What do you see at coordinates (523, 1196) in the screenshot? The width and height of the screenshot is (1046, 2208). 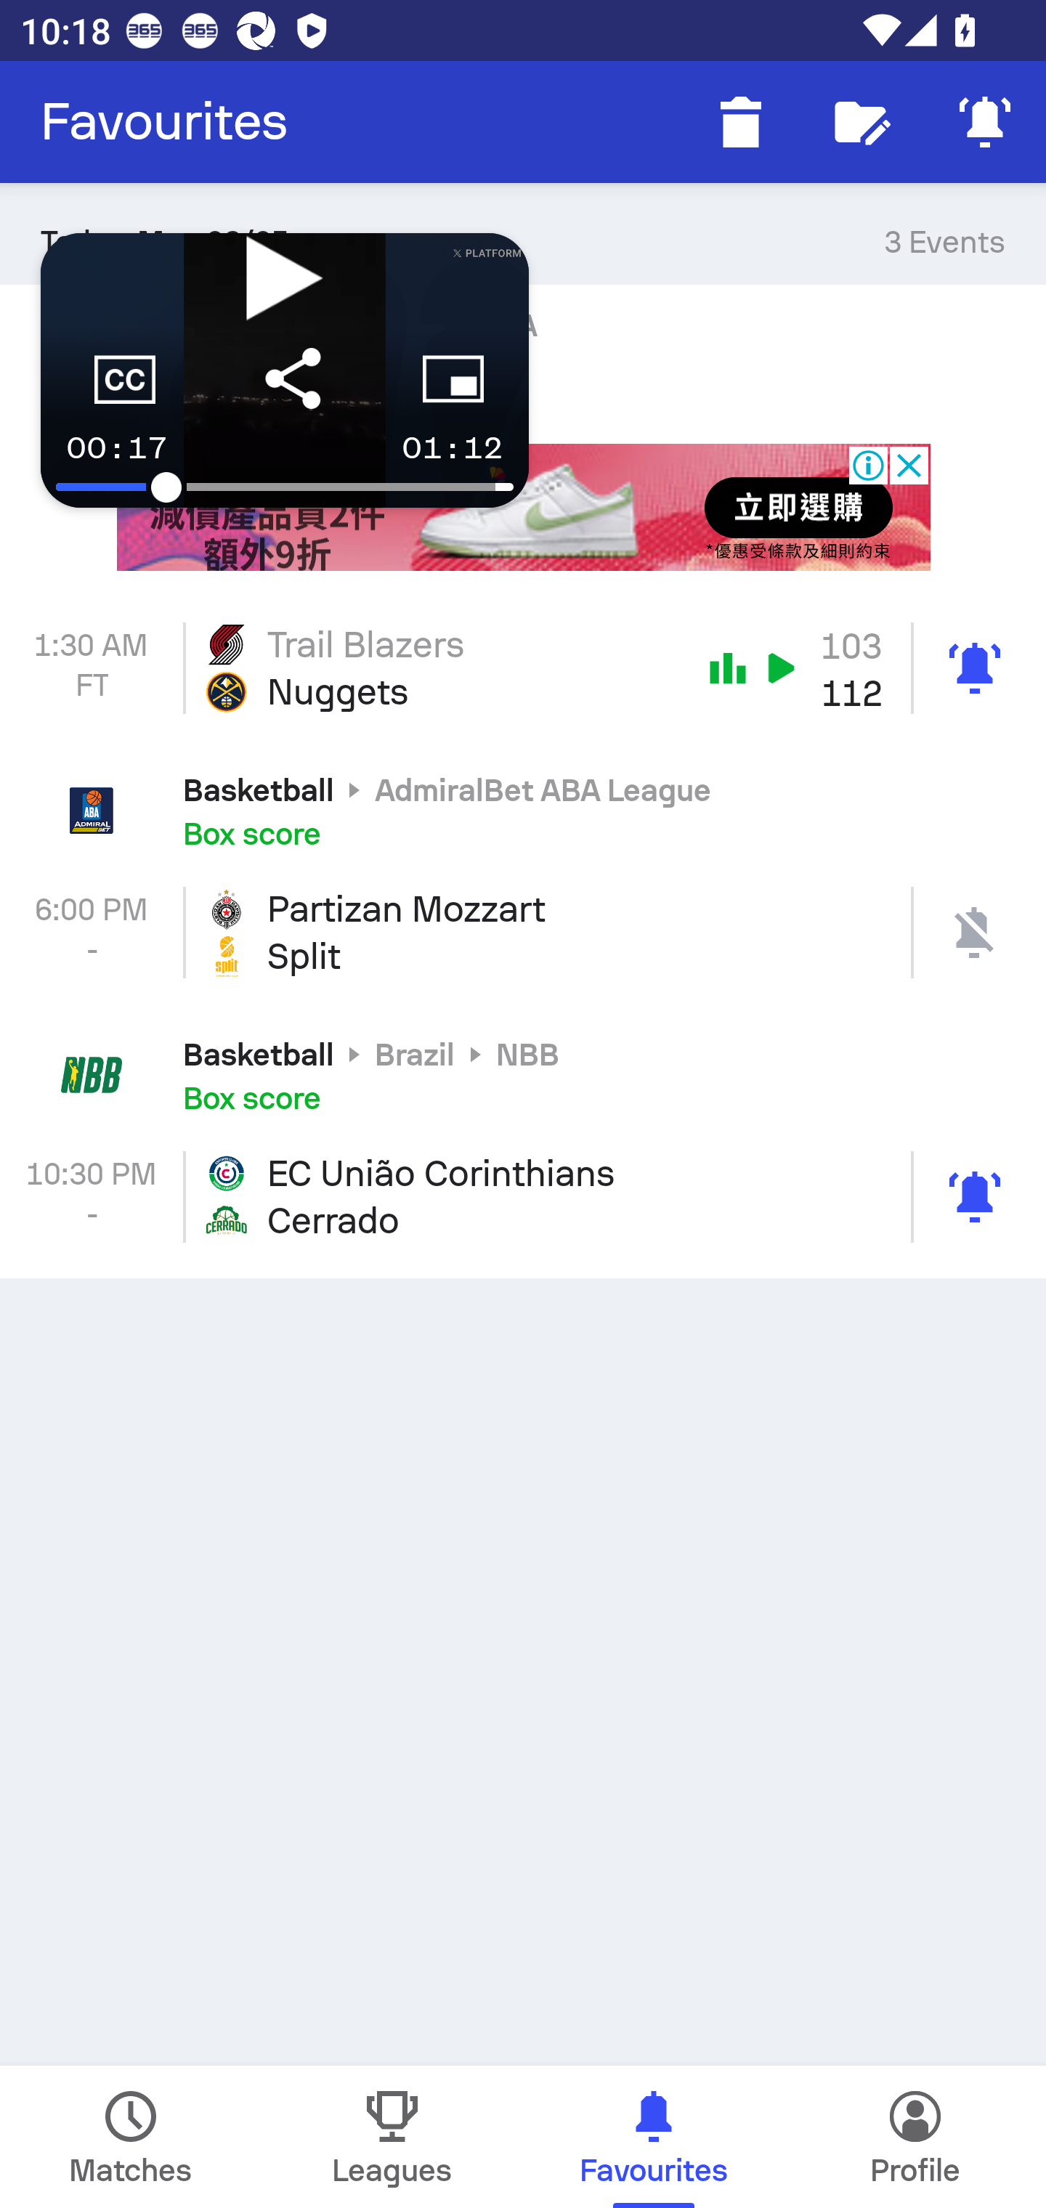 I see `10:30 PM - EC União Corinthians Cerrado` at bounding box center [523, 1196].